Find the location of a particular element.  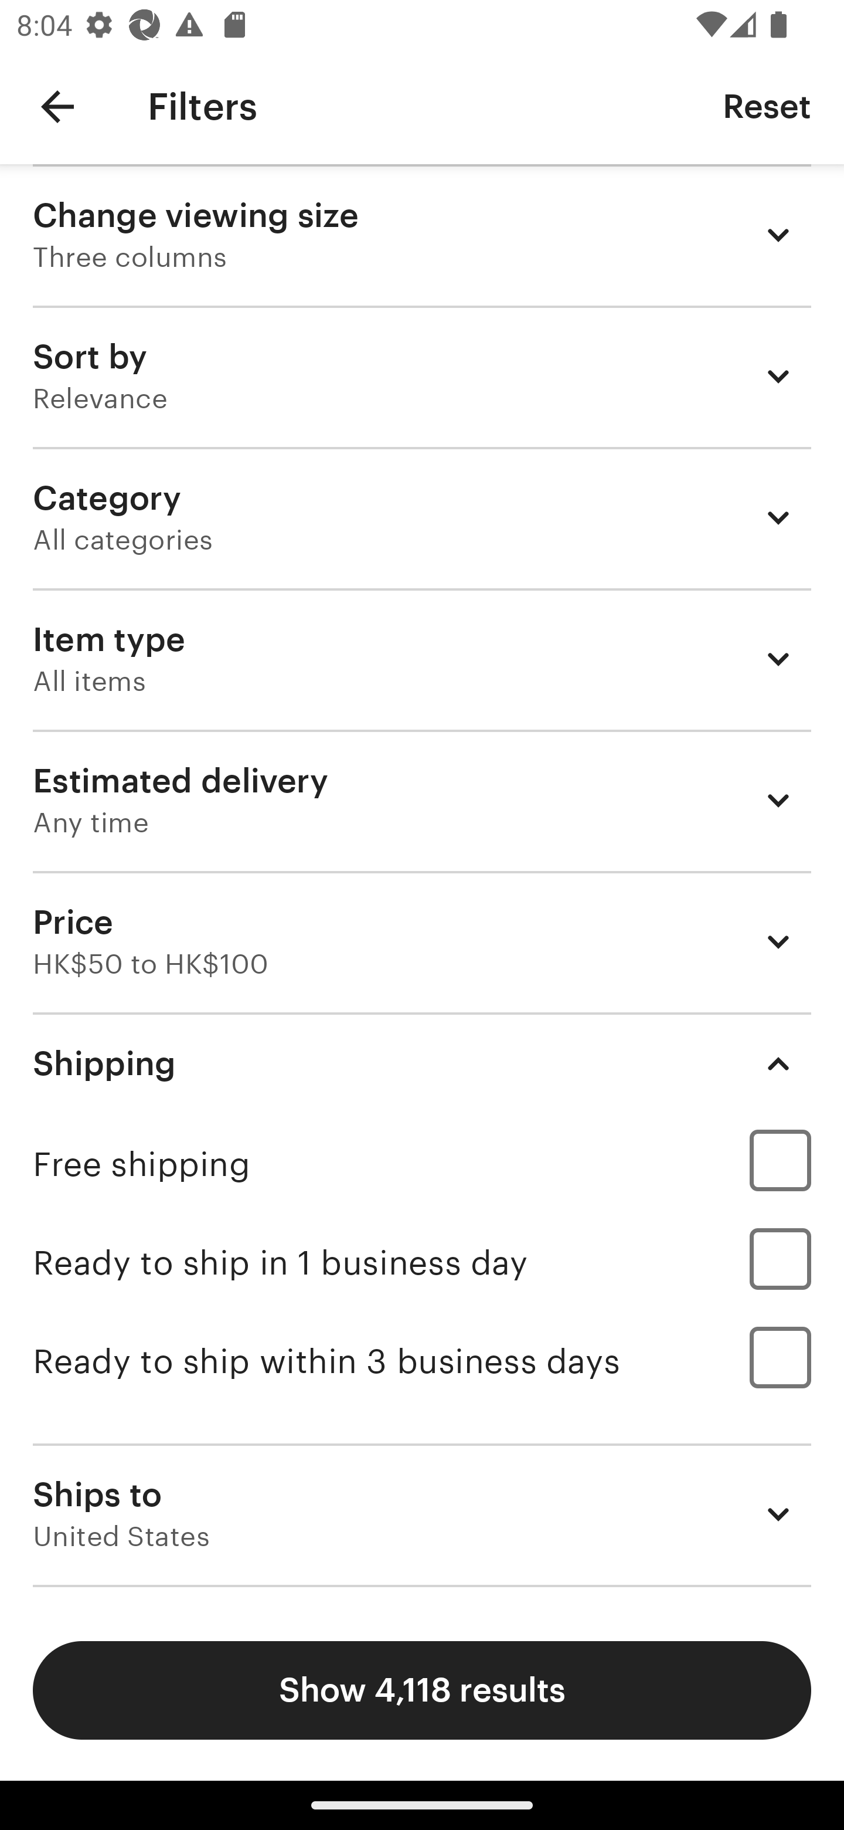

Ready to ship in 1 business day is located at coordinates (422, 1262).